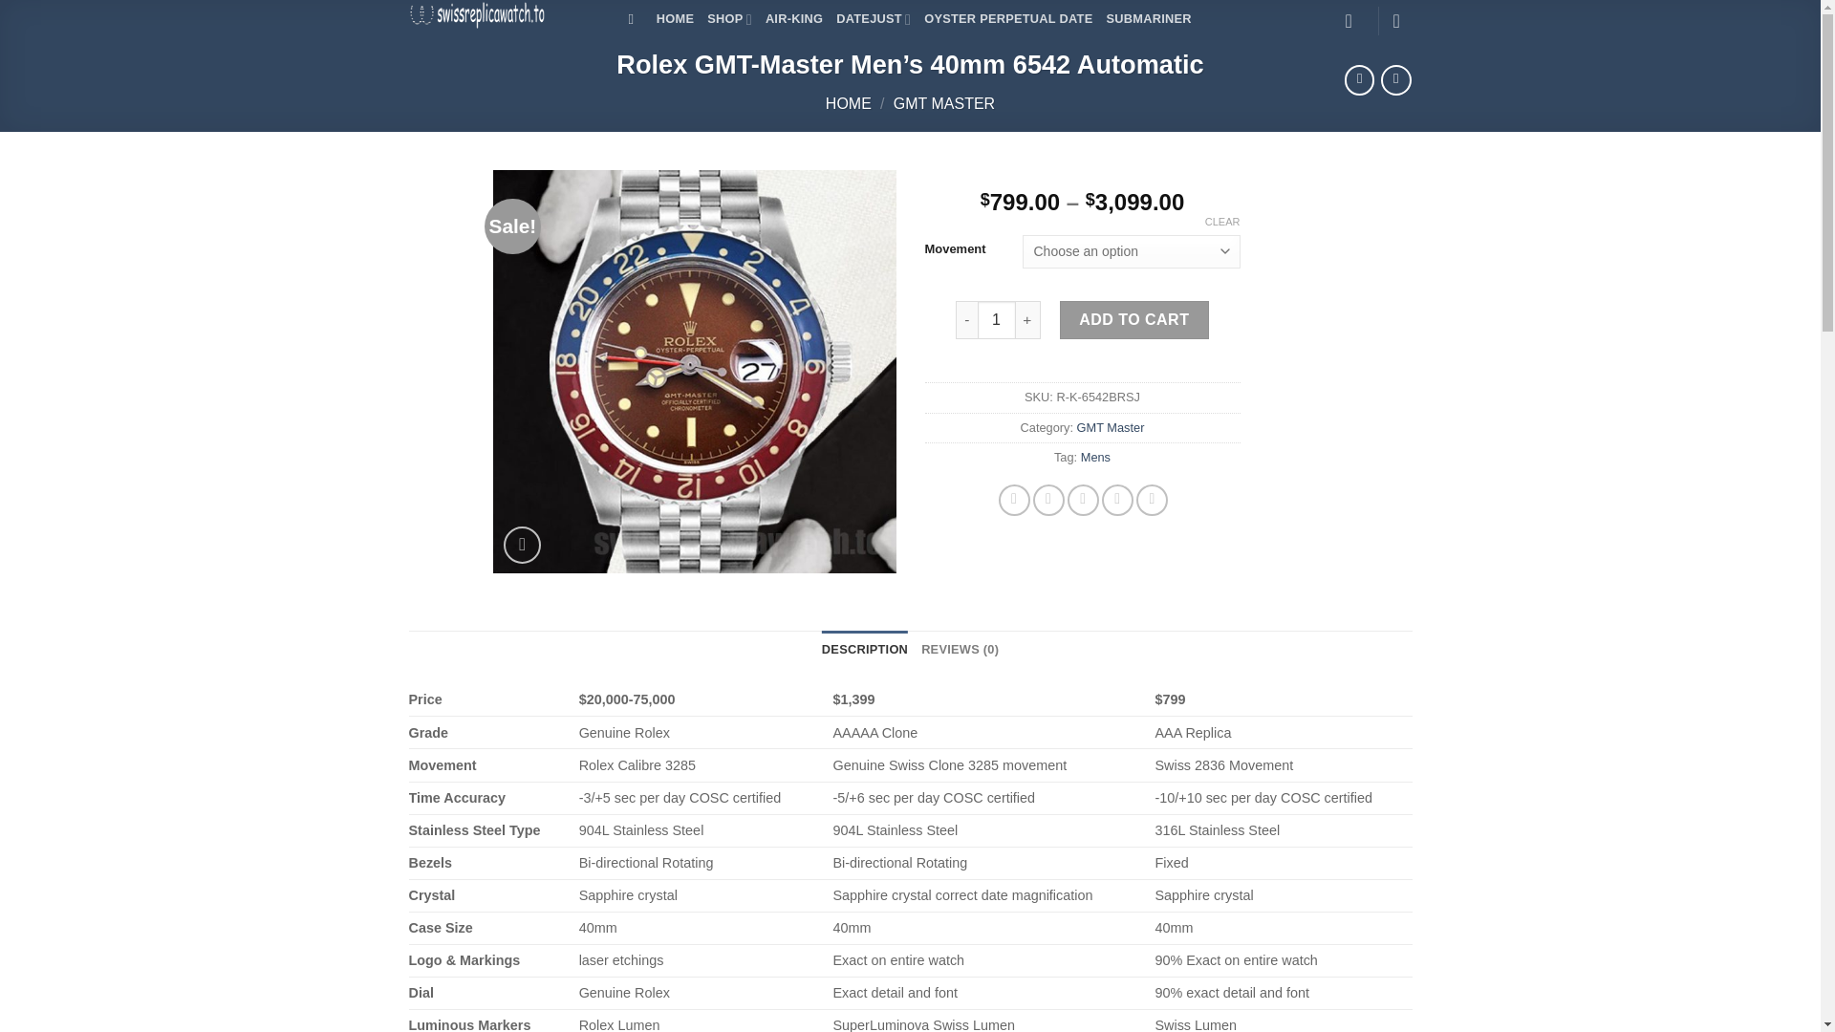  I want to click on AIR-KING, so click(793, 19).